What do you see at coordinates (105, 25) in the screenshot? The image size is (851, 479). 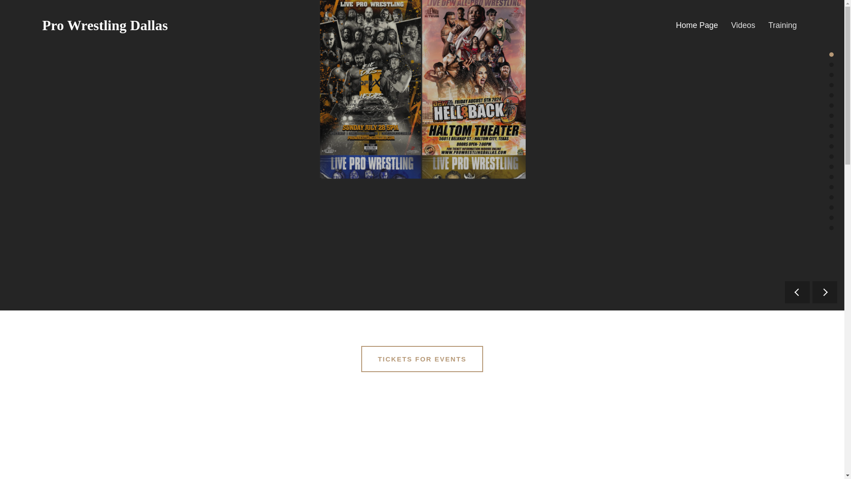 I see `Pro Wrestling Dallas` at bounding box center [105, 25].